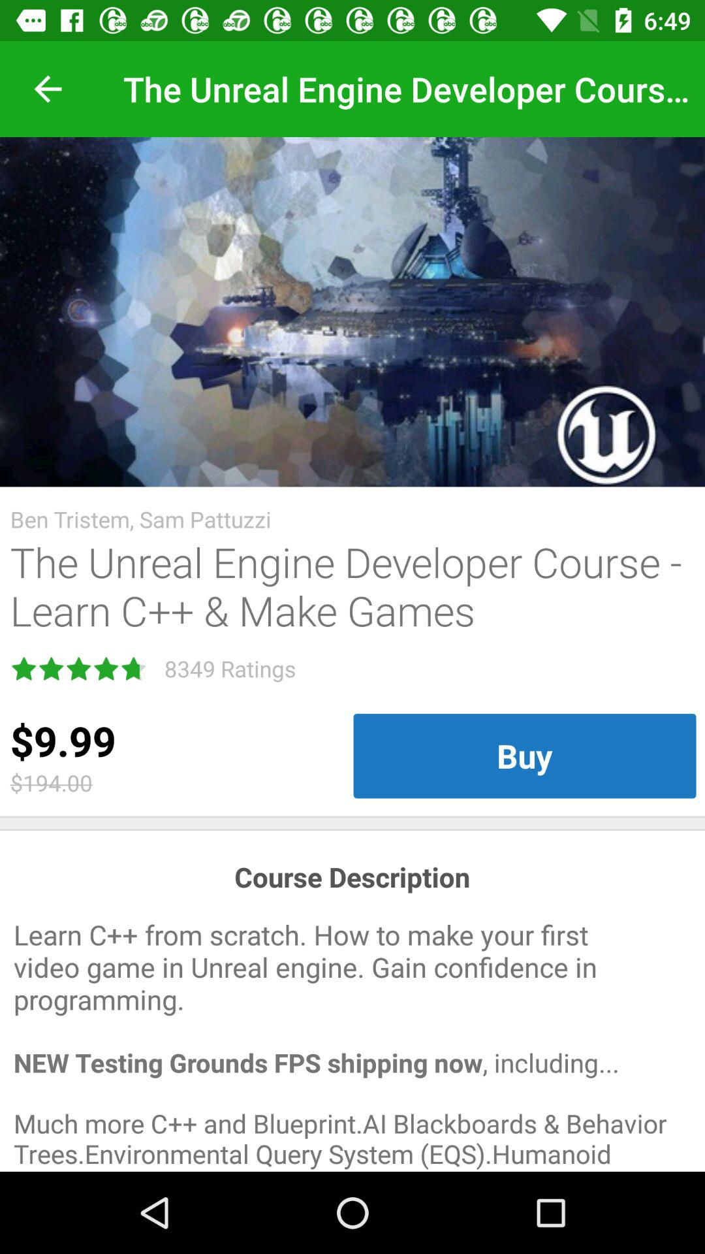  I want to click on select the item on the right, so click(525, 756).